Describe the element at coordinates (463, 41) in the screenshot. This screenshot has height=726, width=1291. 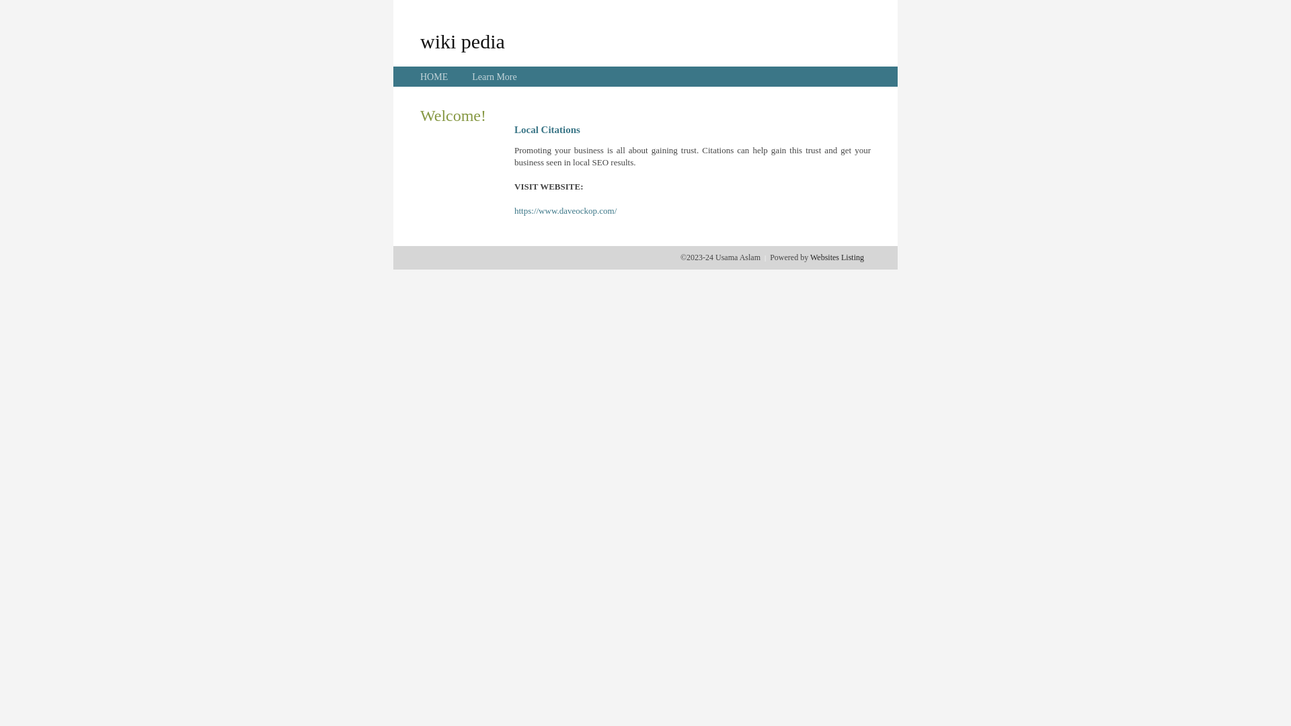
I see `wiki pedia` at that location.